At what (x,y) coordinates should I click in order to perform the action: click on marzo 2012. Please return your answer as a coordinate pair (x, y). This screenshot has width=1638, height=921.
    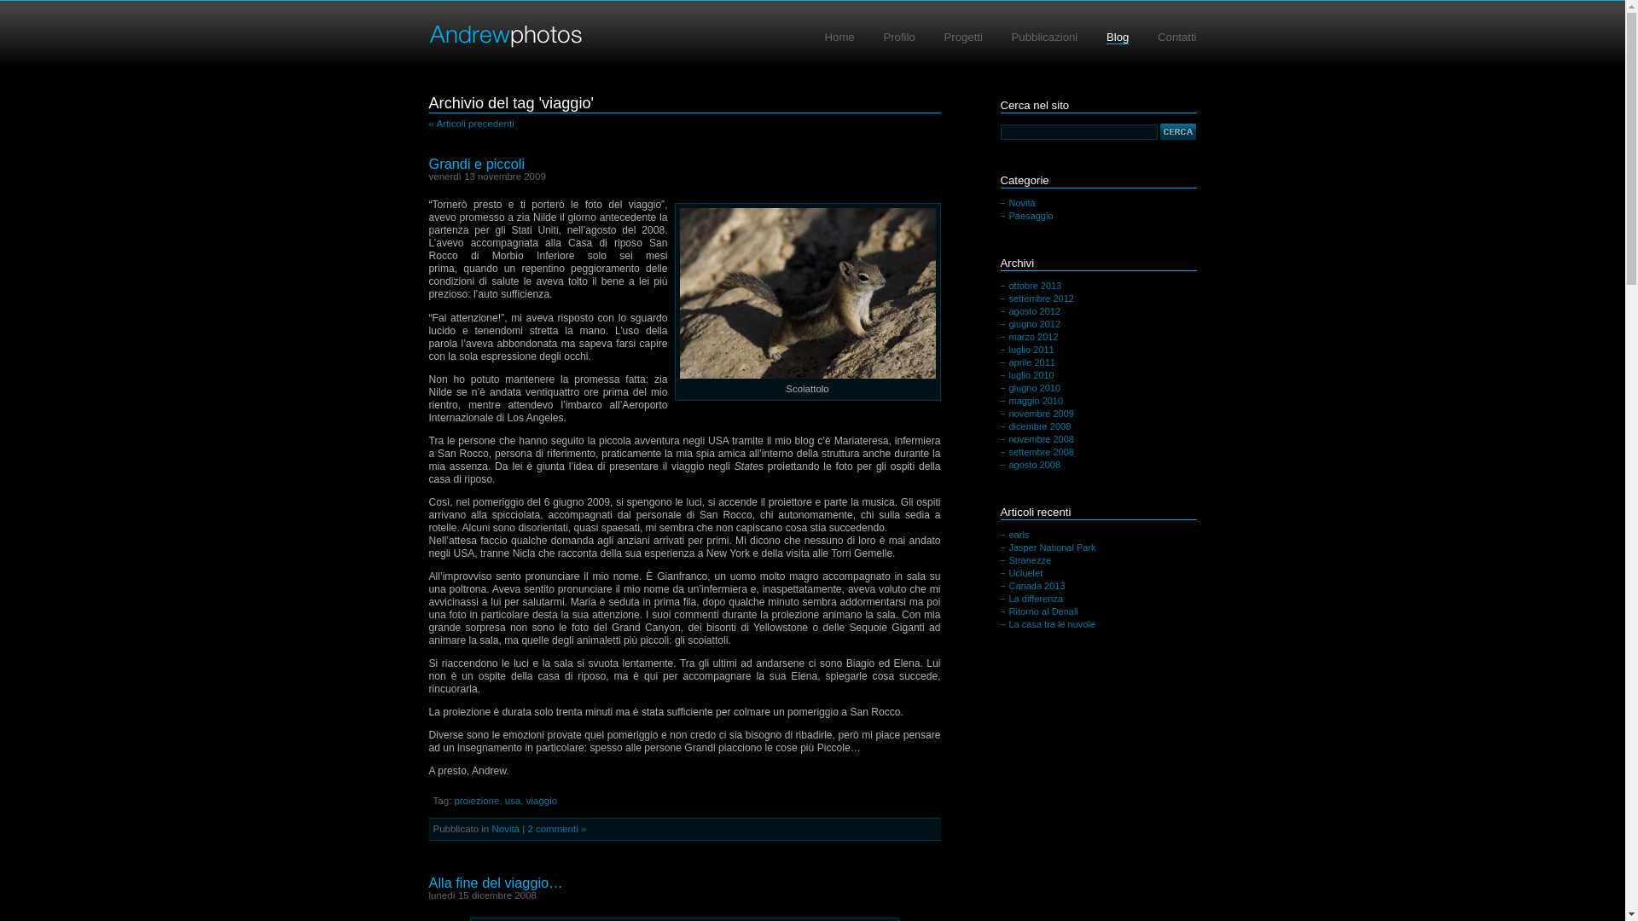
    Looking at the image, I should click on (1033, 337).